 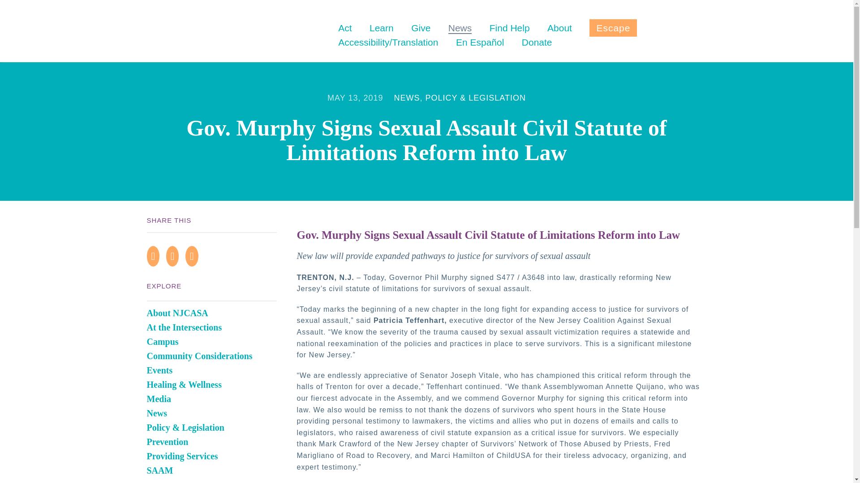 I want to click on Community Considerations, so click(x=200, y=356).